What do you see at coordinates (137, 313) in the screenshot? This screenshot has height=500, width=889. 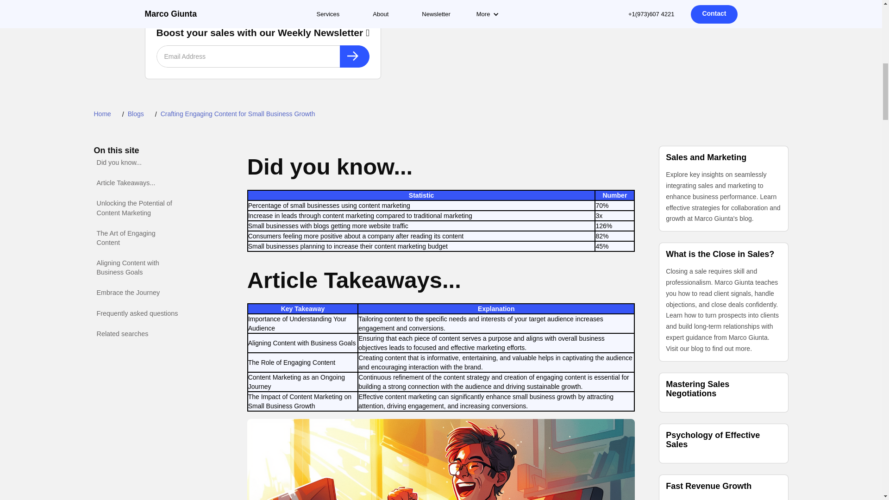 I see `Frequently asked questions` at bounding box center [137, 313].